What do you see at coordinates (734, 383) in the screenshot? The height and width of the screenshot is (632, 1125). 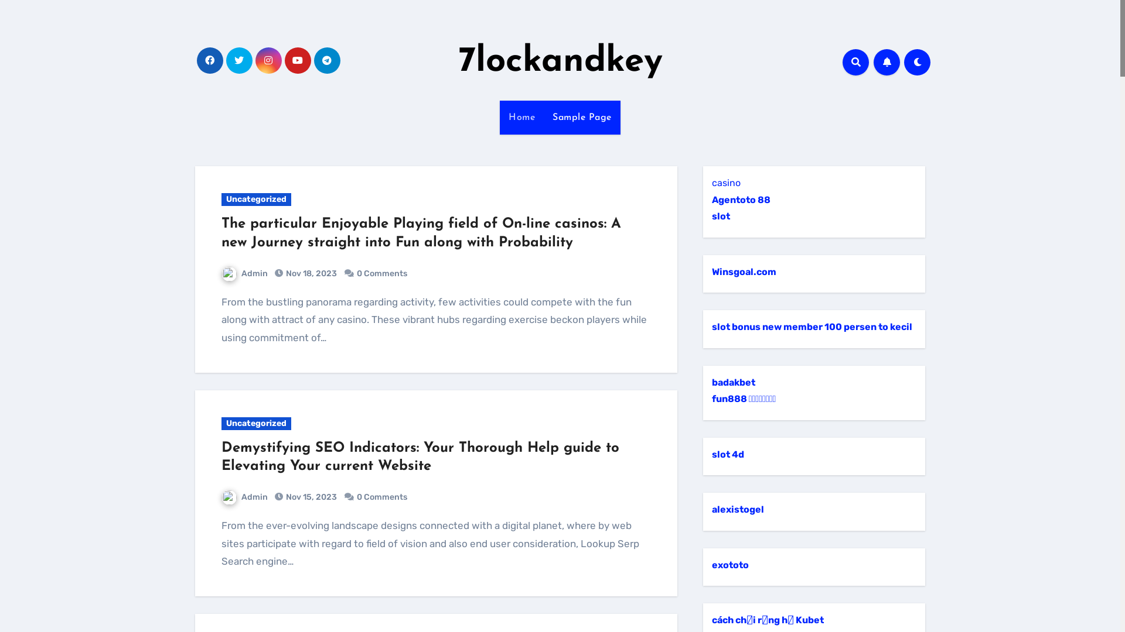 I see `badakbet` at bounding box center [734, 383].